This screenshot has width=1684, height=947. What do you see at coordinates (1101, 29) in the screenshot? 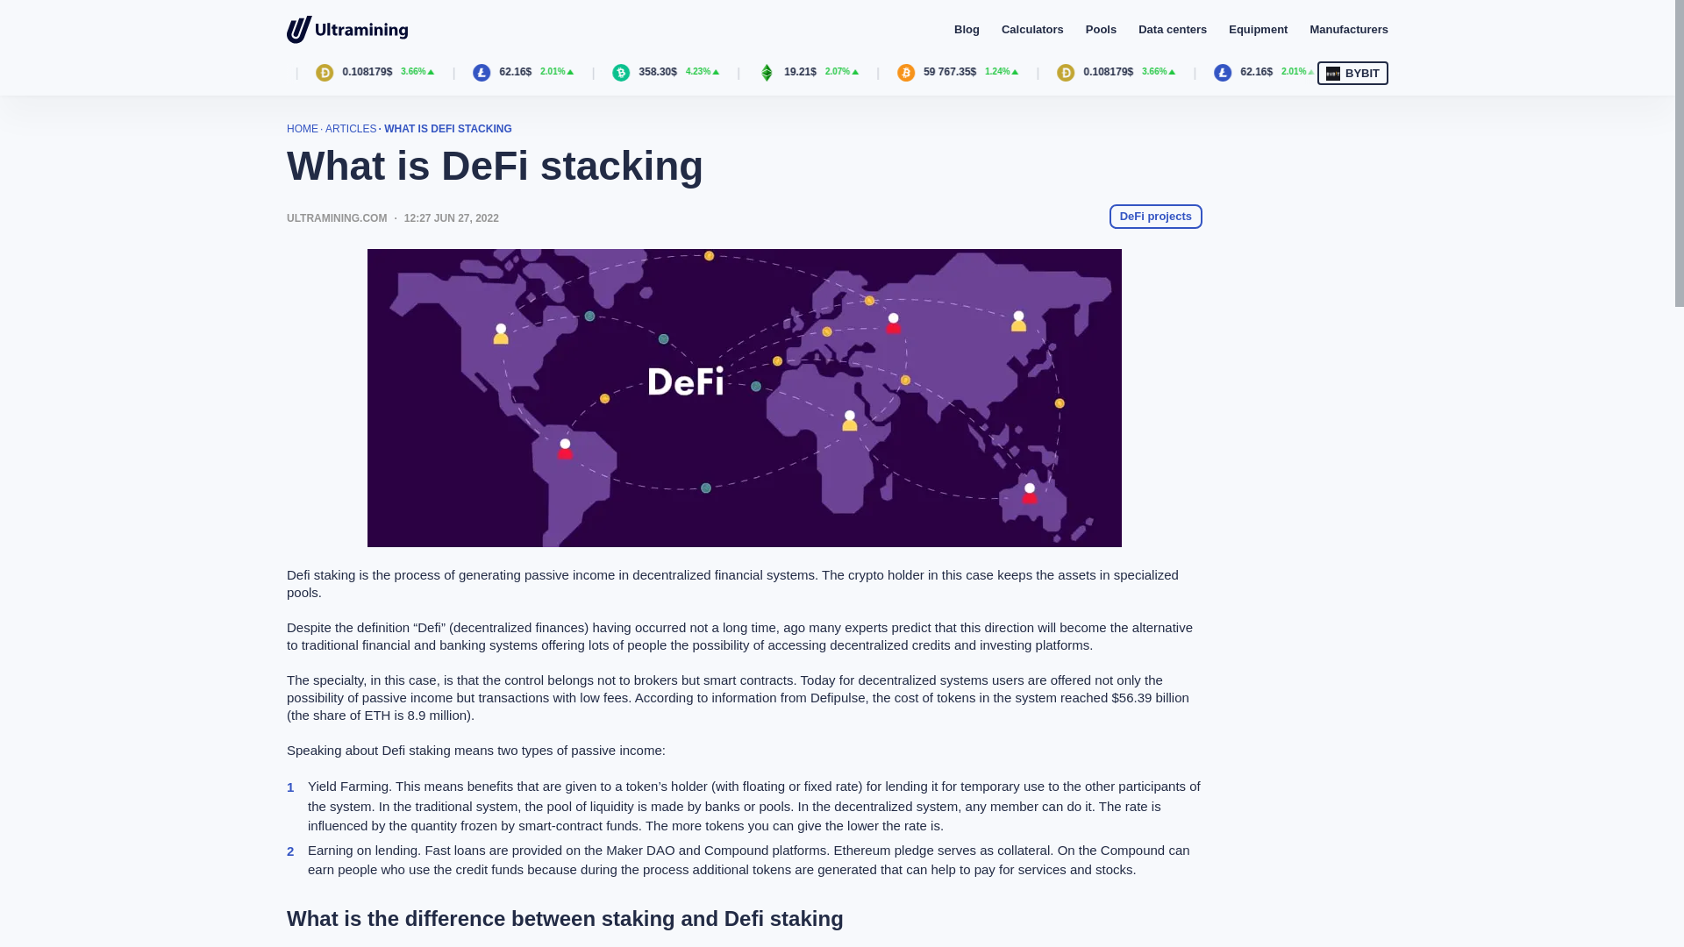
I see `Pools` at bounding box center [1101, 29].